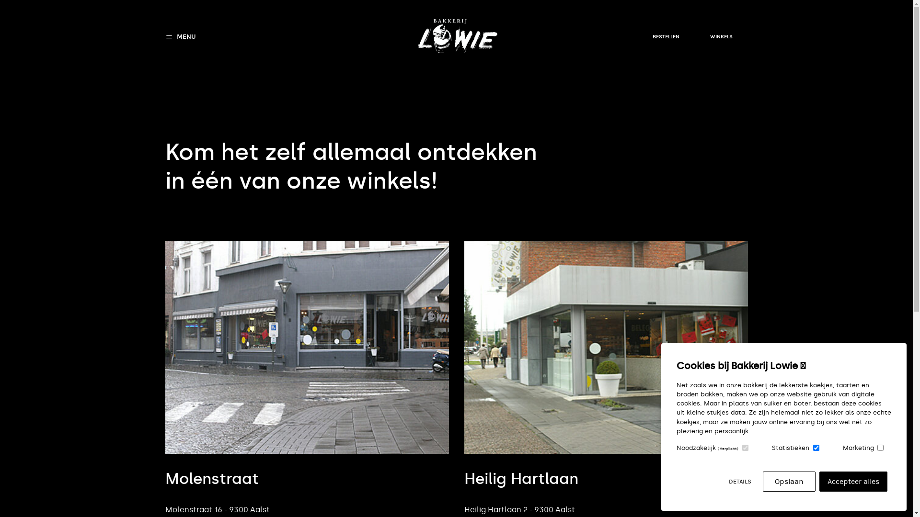  I want to click on WINKELS, so click(722, 37).